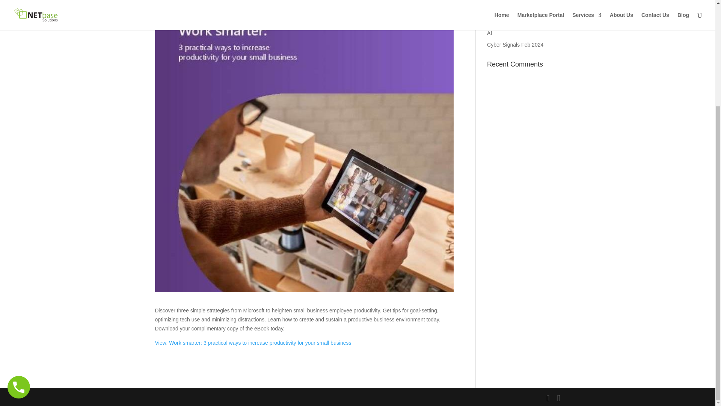 The width and height of the screenshot is (721, 406). I want to click on Achieving Sales Success with AI, so click(522, 29).